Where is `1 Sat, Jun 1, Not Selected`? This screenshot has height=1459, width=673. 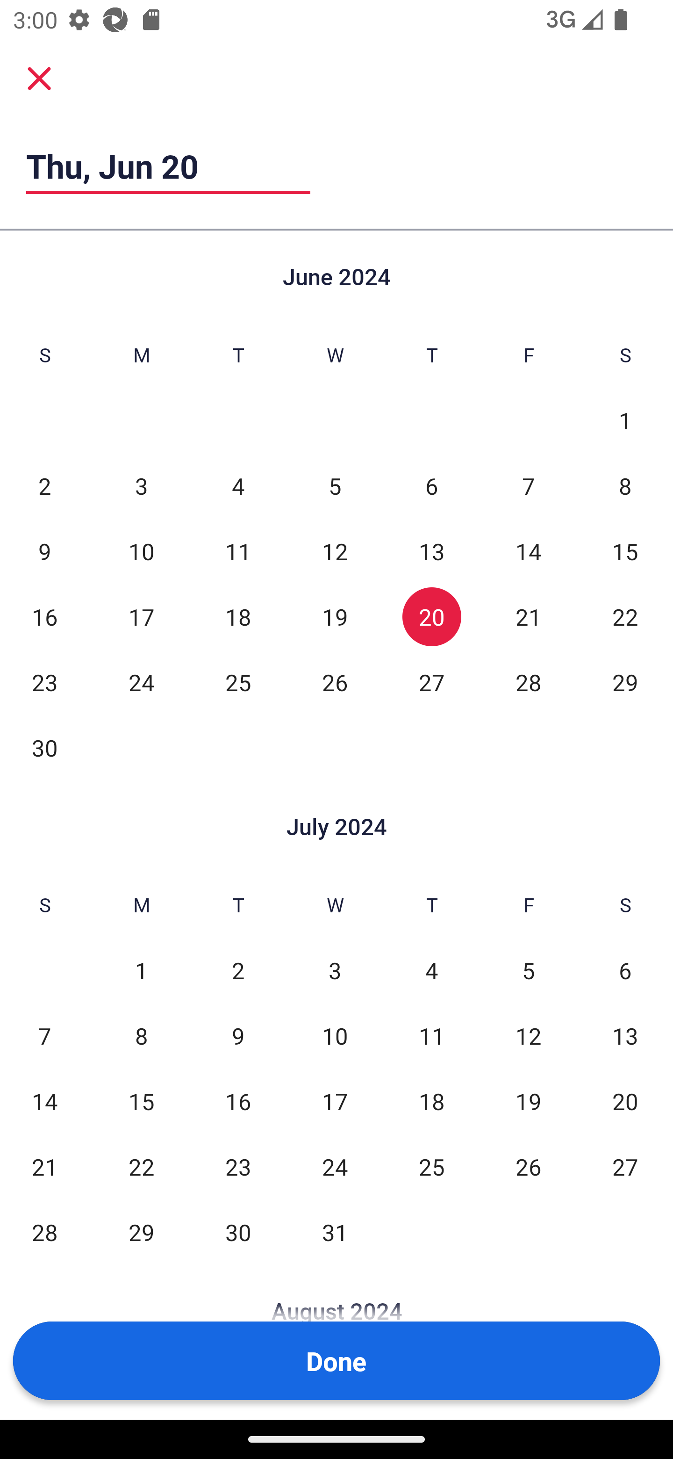
1 Sat, Jun 1, Not Selected is located at coordinates (625, 421).